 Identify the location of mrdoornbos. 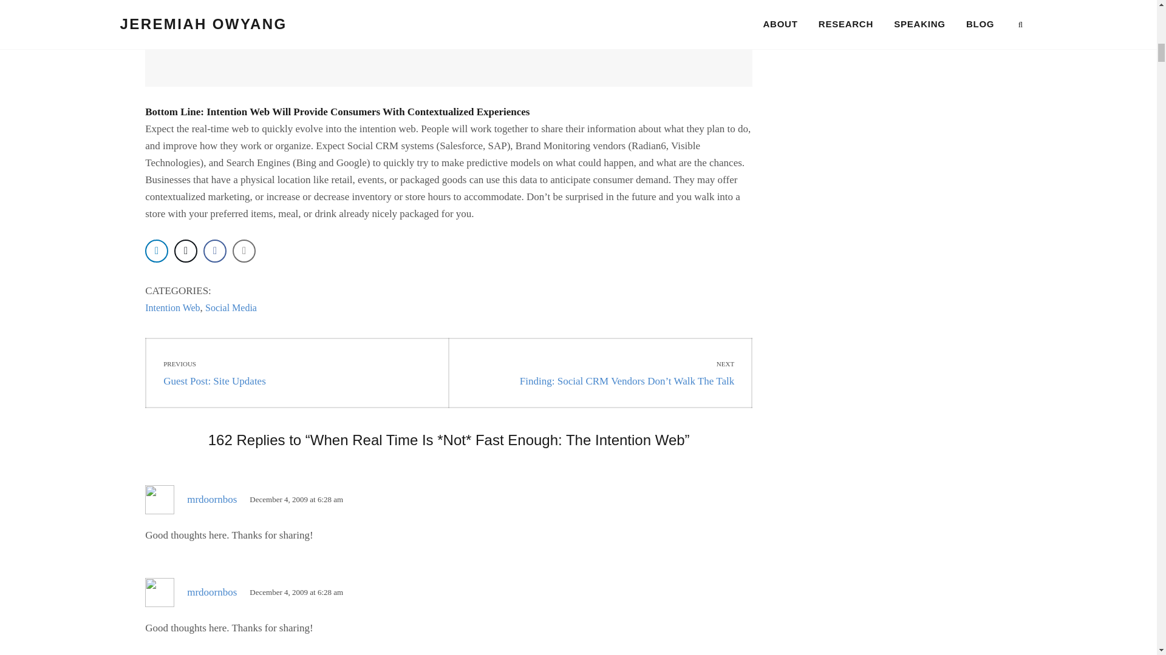
(211, 592).